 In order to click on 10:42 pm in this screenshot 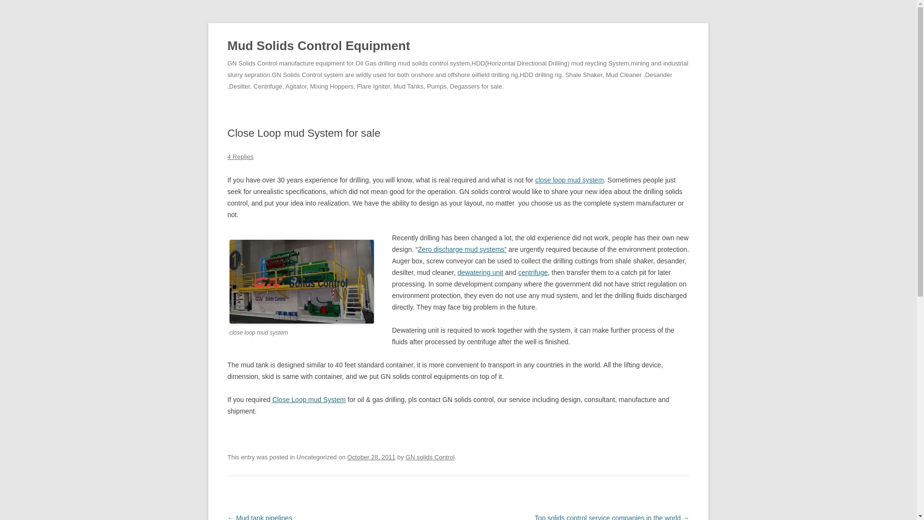, I will do `click(371, 456)`.